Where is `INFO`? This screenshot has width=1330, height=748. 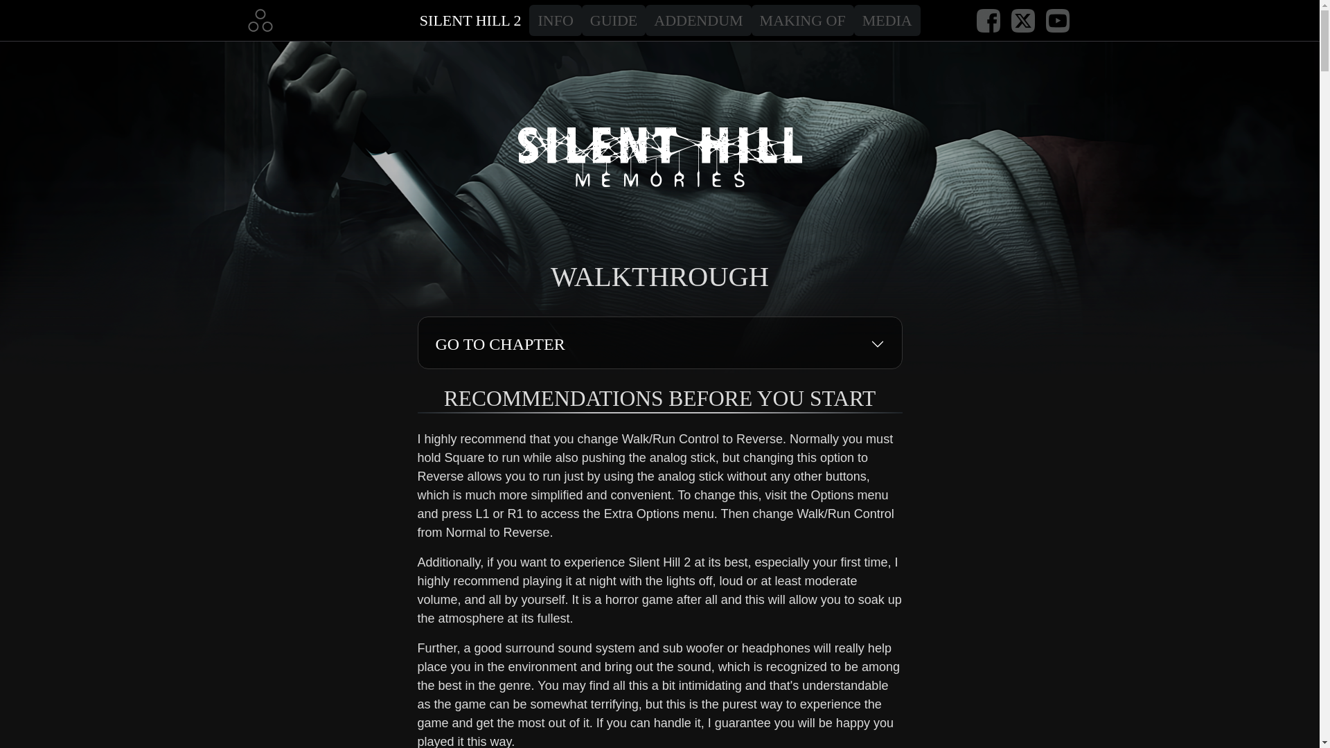
INFO is located at coordinates (556, 19).